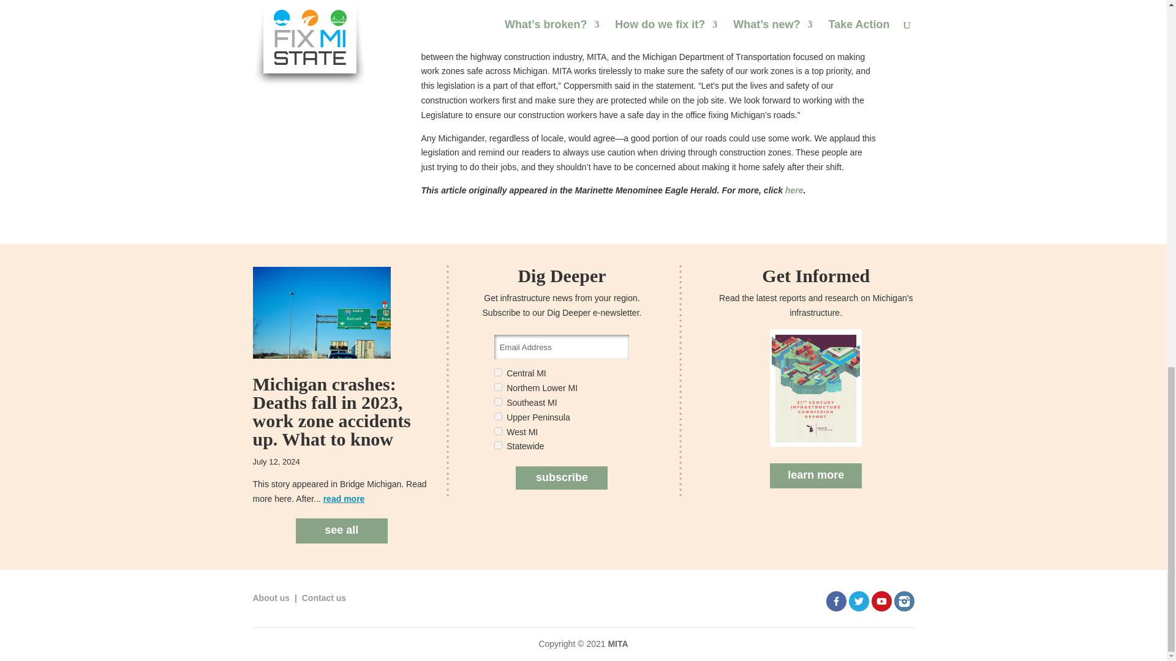 This screenshot has height=661, width=1176. I want to click on Southeast MI, so click(497, 401).